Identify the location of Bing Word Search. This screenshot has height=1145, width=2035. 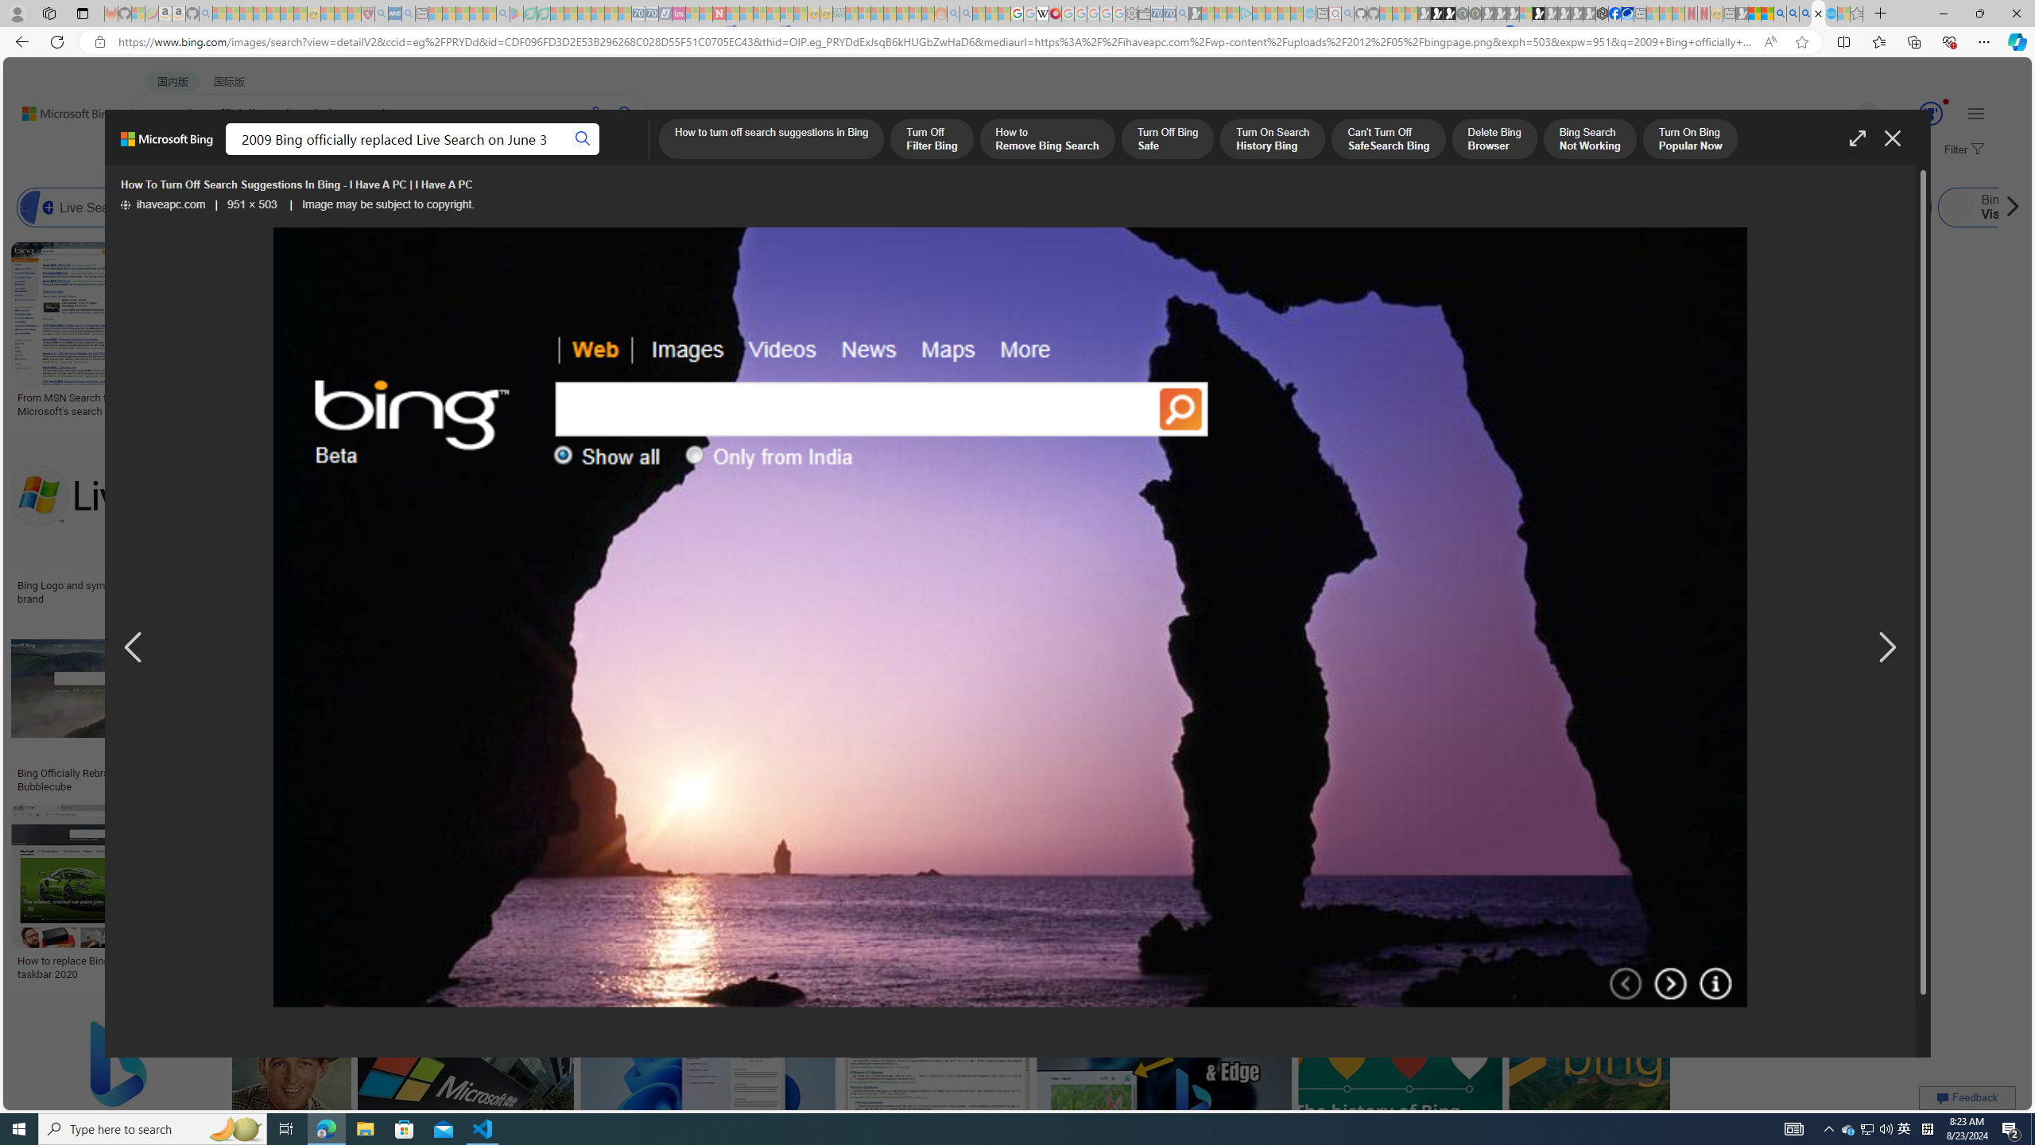
(515, 208).